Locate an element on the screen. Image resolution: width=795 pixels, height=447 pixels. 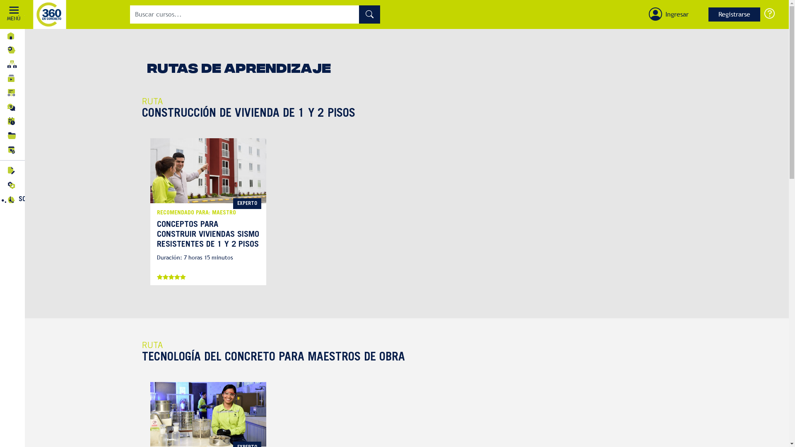
Registrarse is located at coordinates (735, 14).